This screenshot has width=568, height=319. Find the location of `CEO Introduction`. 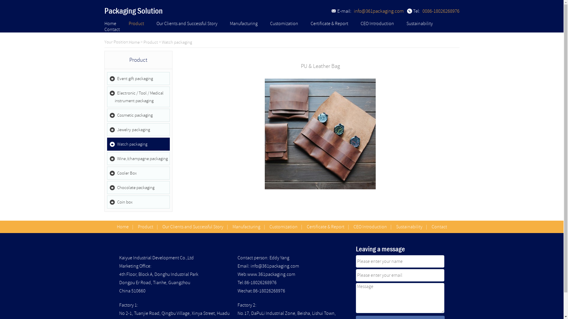

CEO Introduction is located at coordinates (370, 227).